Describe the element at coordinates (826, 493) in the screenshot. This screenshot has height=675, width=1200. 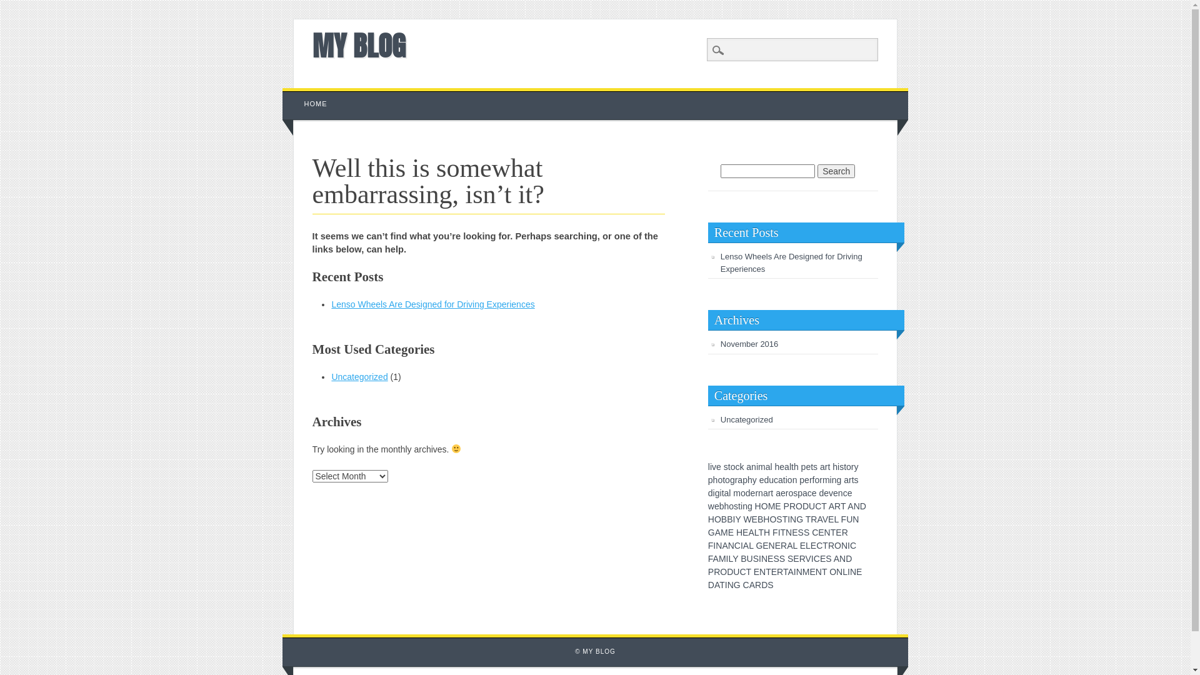
I see `e` at that location.